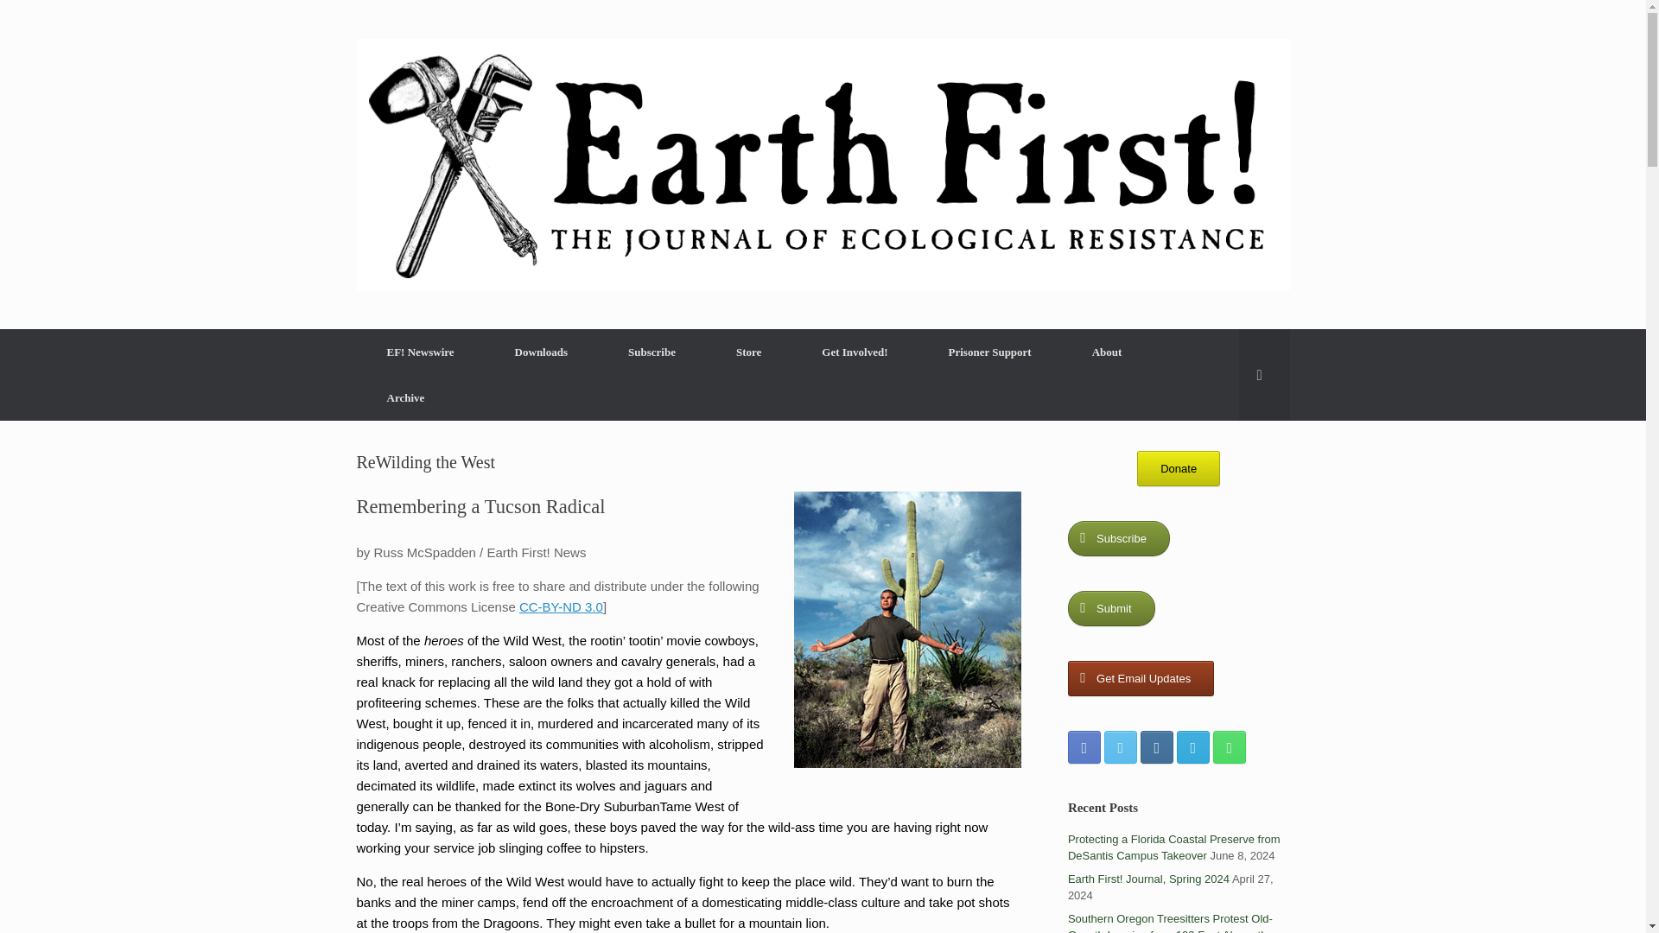  What do you see at coordinates (561, 606) in the screenshot?
I see `CC-BY-ND 3.0` at bounding box center [561, 606].